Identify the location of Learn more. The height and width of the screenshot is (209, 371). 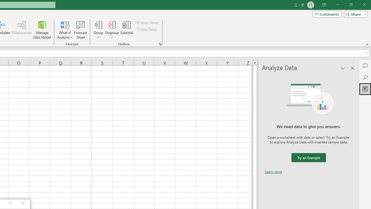
(273, 172).